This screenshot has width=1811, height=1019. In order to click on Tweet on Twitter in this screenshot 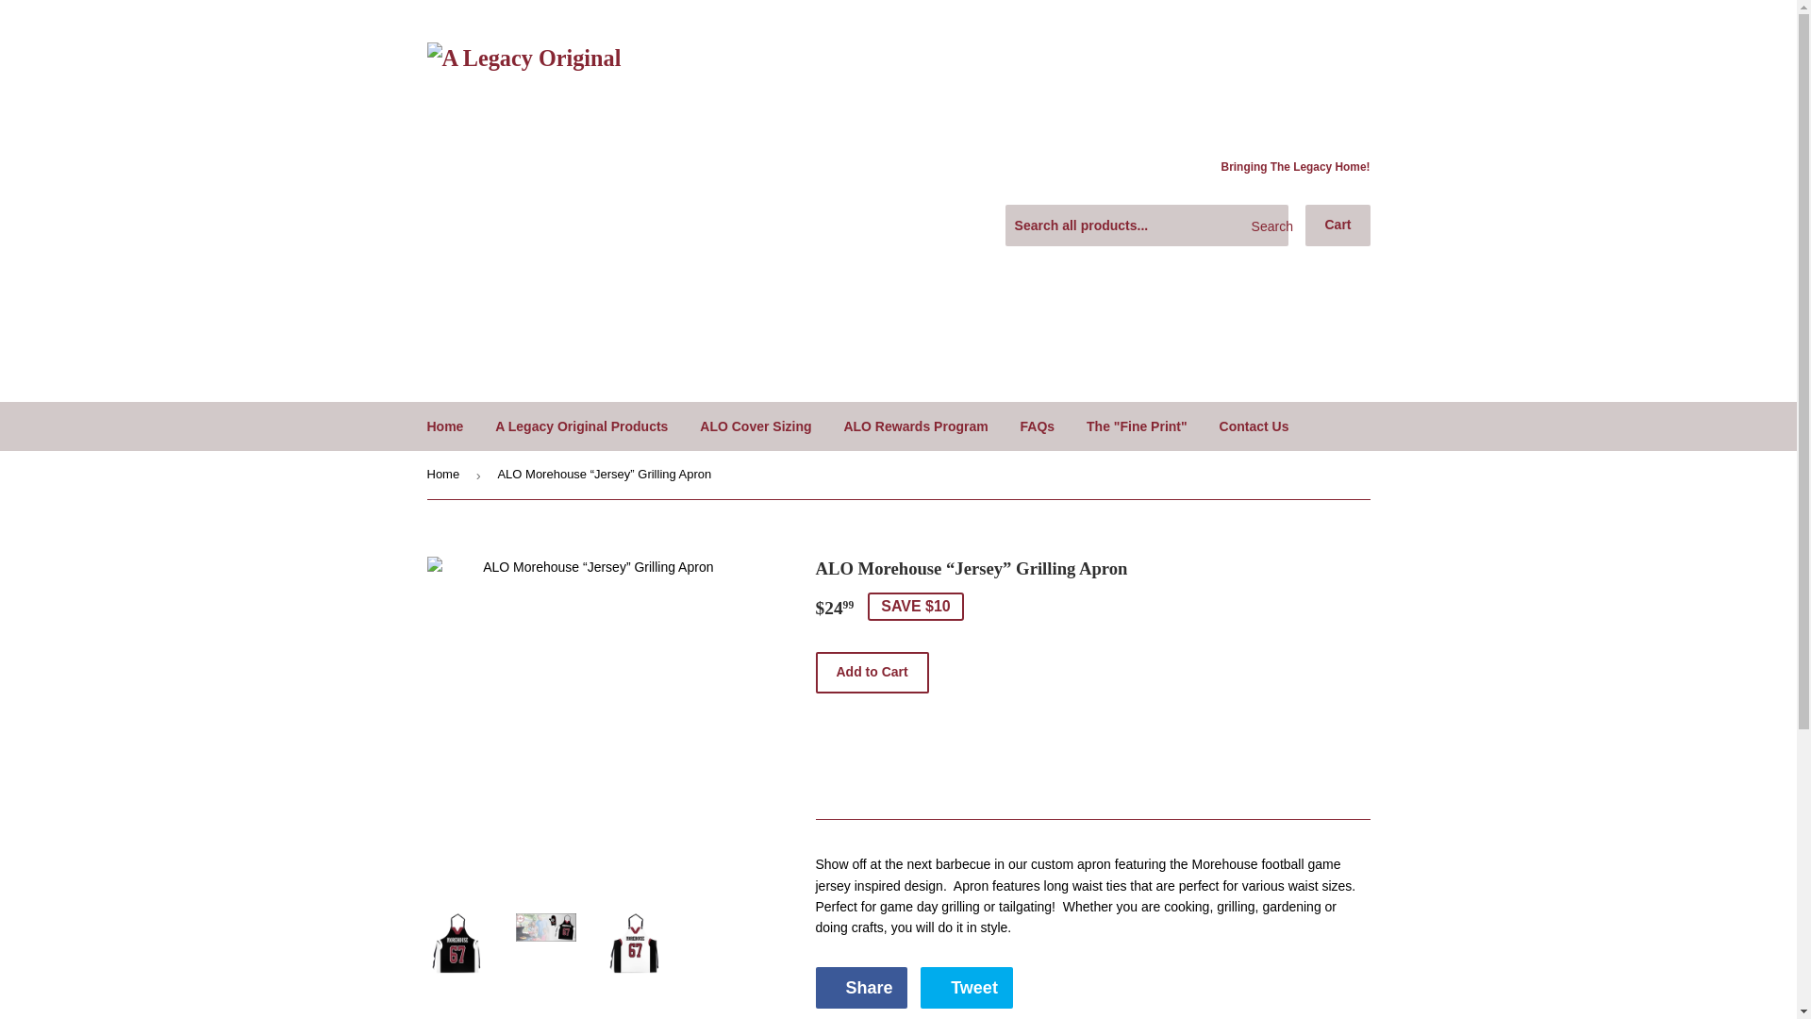, I will do `click(1266, 226)`.